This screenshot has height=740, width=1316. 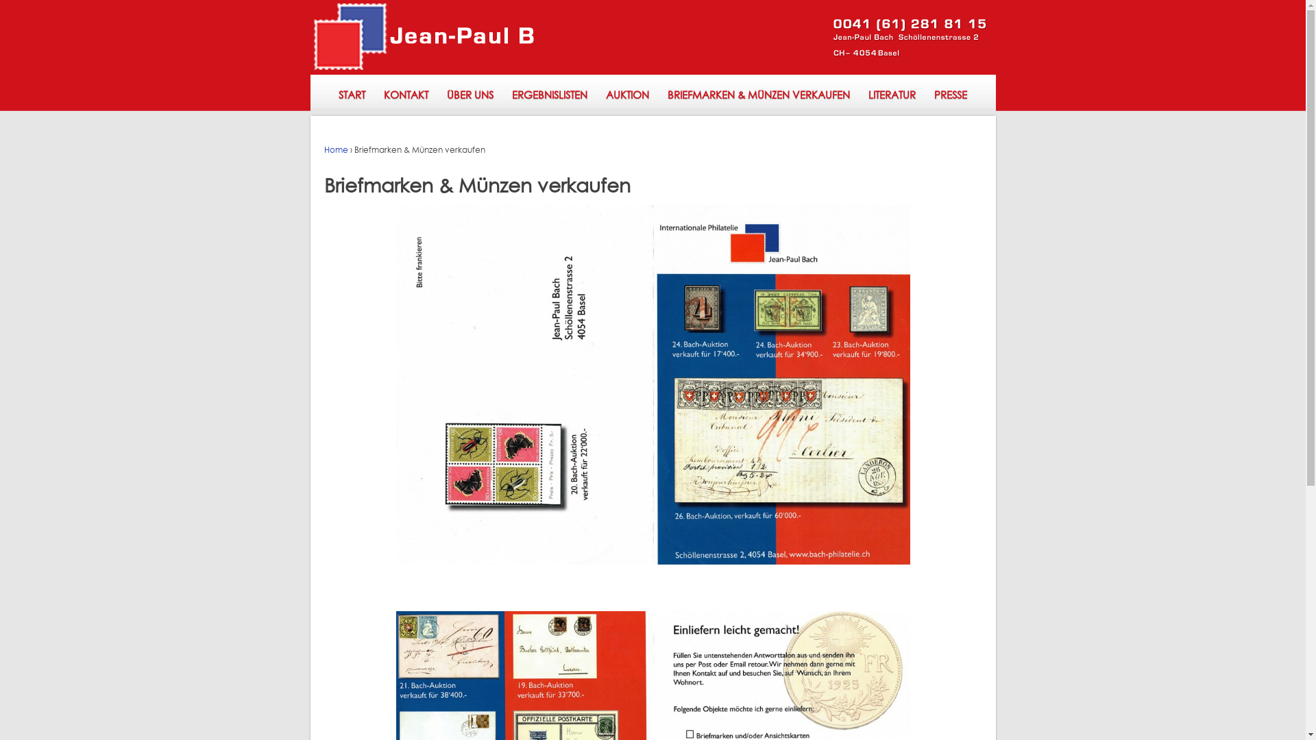 What do you see at coordinates (352, 95) in the screenshot?
I see `START` at bounding box center [352, 95].